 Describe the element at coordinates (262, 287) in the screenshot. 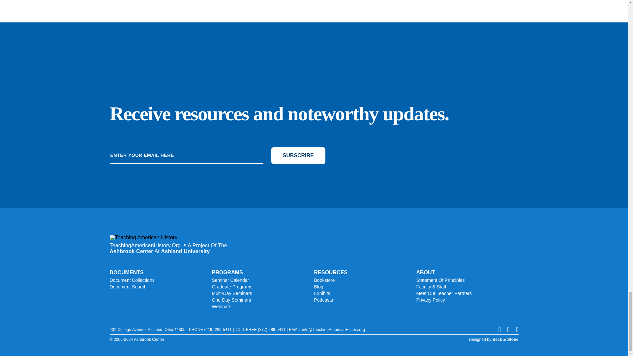

I see `Graduate Programs` at that location.